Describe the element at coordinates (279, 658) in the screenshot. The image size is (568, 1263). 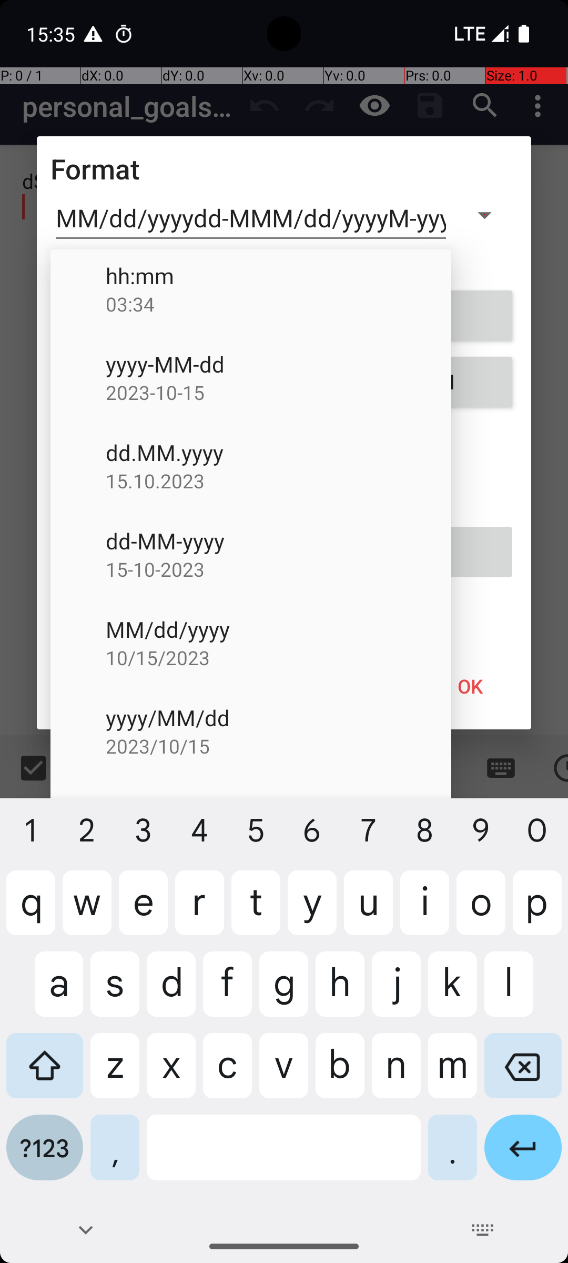
I see `10/15/2023` at that location.